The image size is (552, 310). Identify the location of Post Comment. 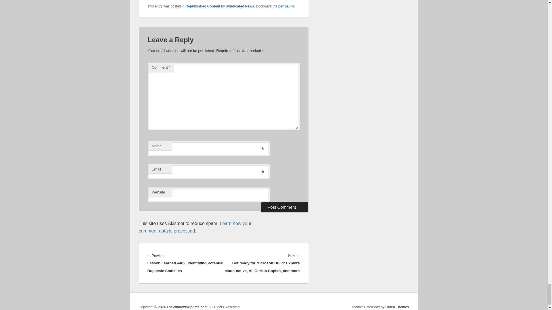
(285, 207).